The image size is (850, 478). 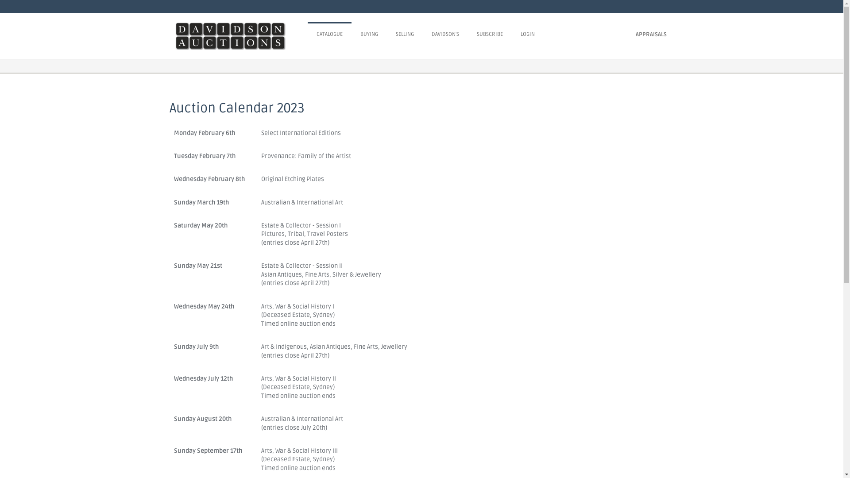 I want to click on BUYING, so click(x=369, y=35).